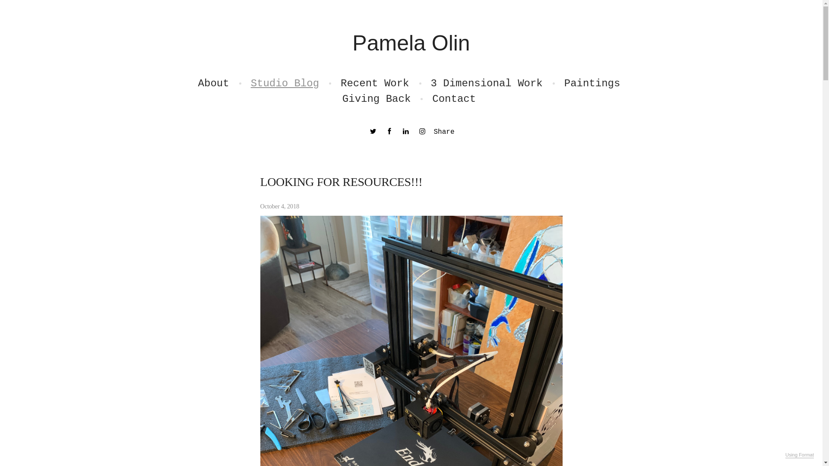  I want to click on Contact, so click(454, 99).